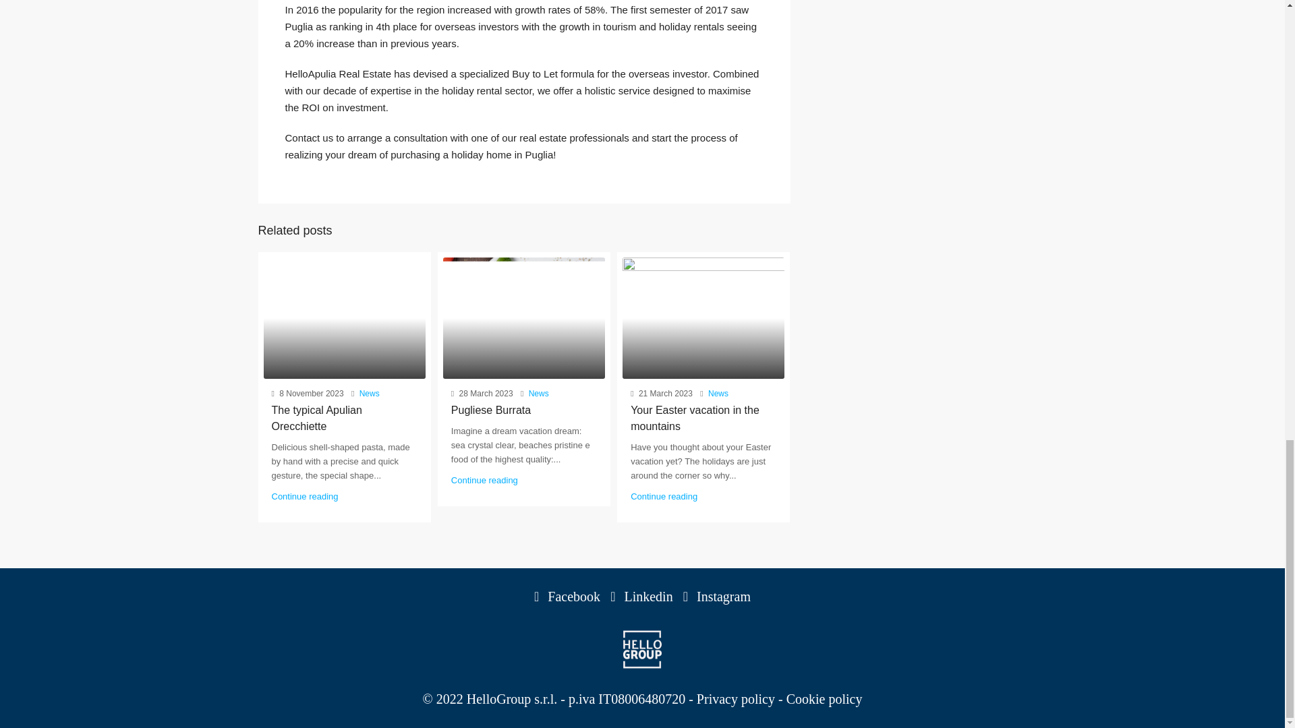 Image resolution: width=1295 pixels, height=728 pixels. I want to click on News, so click(370, 393).